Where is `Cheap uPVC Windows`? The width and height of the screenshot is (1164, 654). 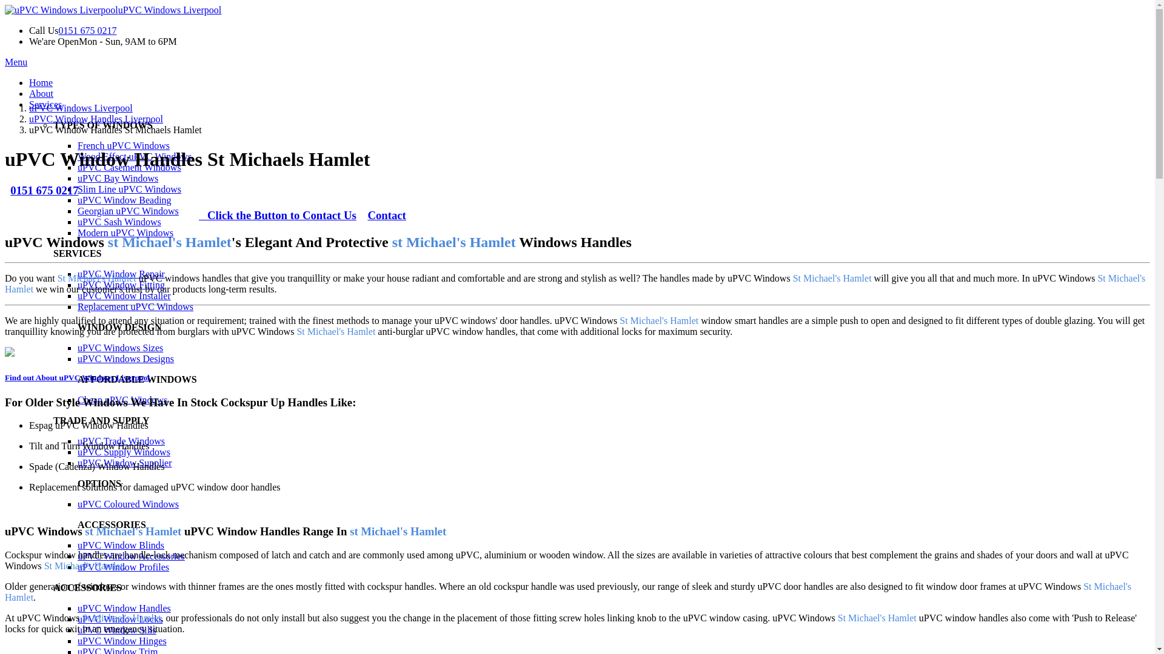
Cheap uPVC Windows is located at coordinates (122, 400).